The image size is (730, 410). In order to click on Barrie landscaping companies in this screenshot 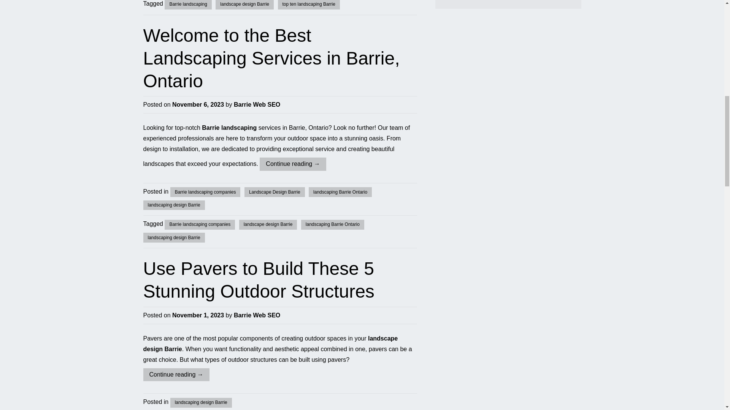, I will do `click(200, 224)`.